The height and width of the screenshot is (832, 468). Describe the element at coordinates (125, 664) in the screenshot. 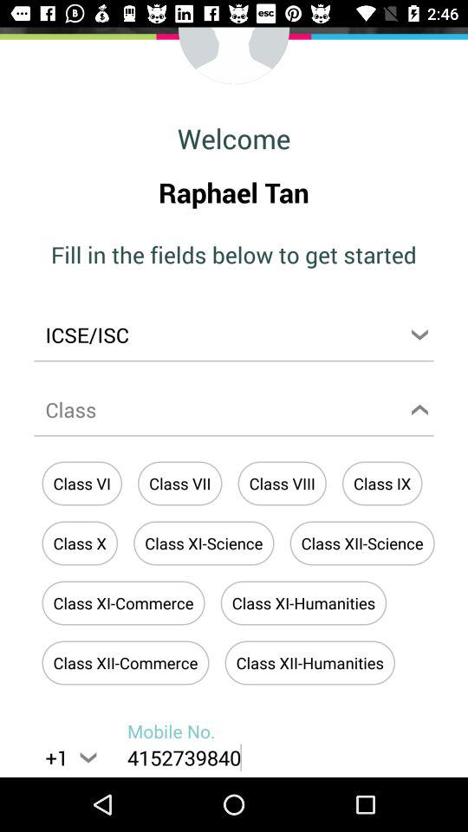

I see `click the button above the text mobile no on the web page` at that location.